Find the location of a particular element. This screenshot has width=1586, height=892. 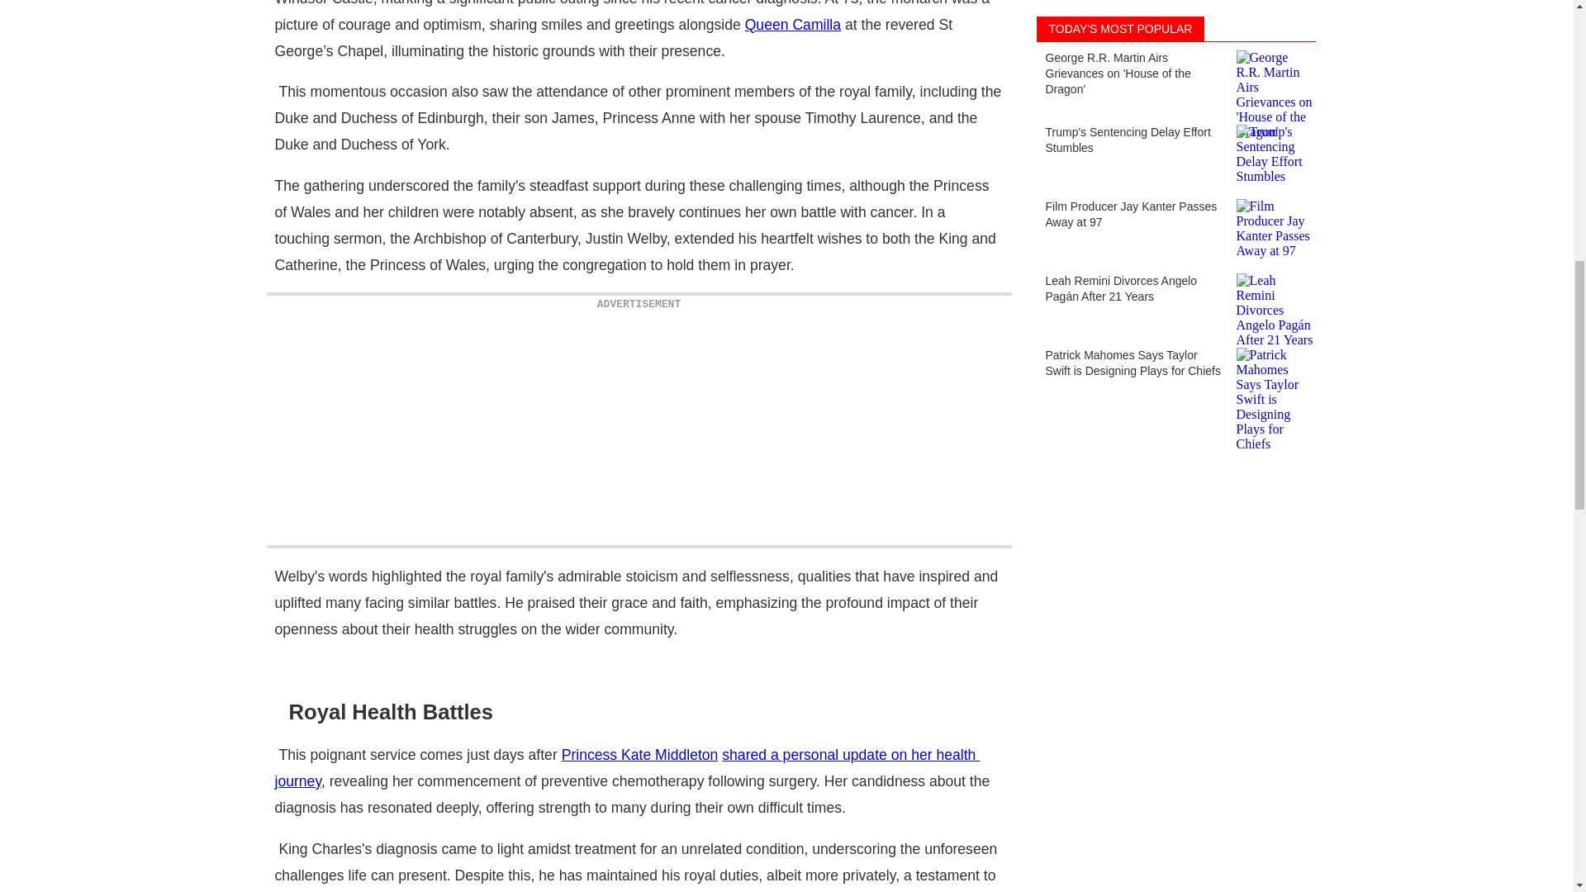

Princess Kate Middleton is located at coordinates (639, 755).